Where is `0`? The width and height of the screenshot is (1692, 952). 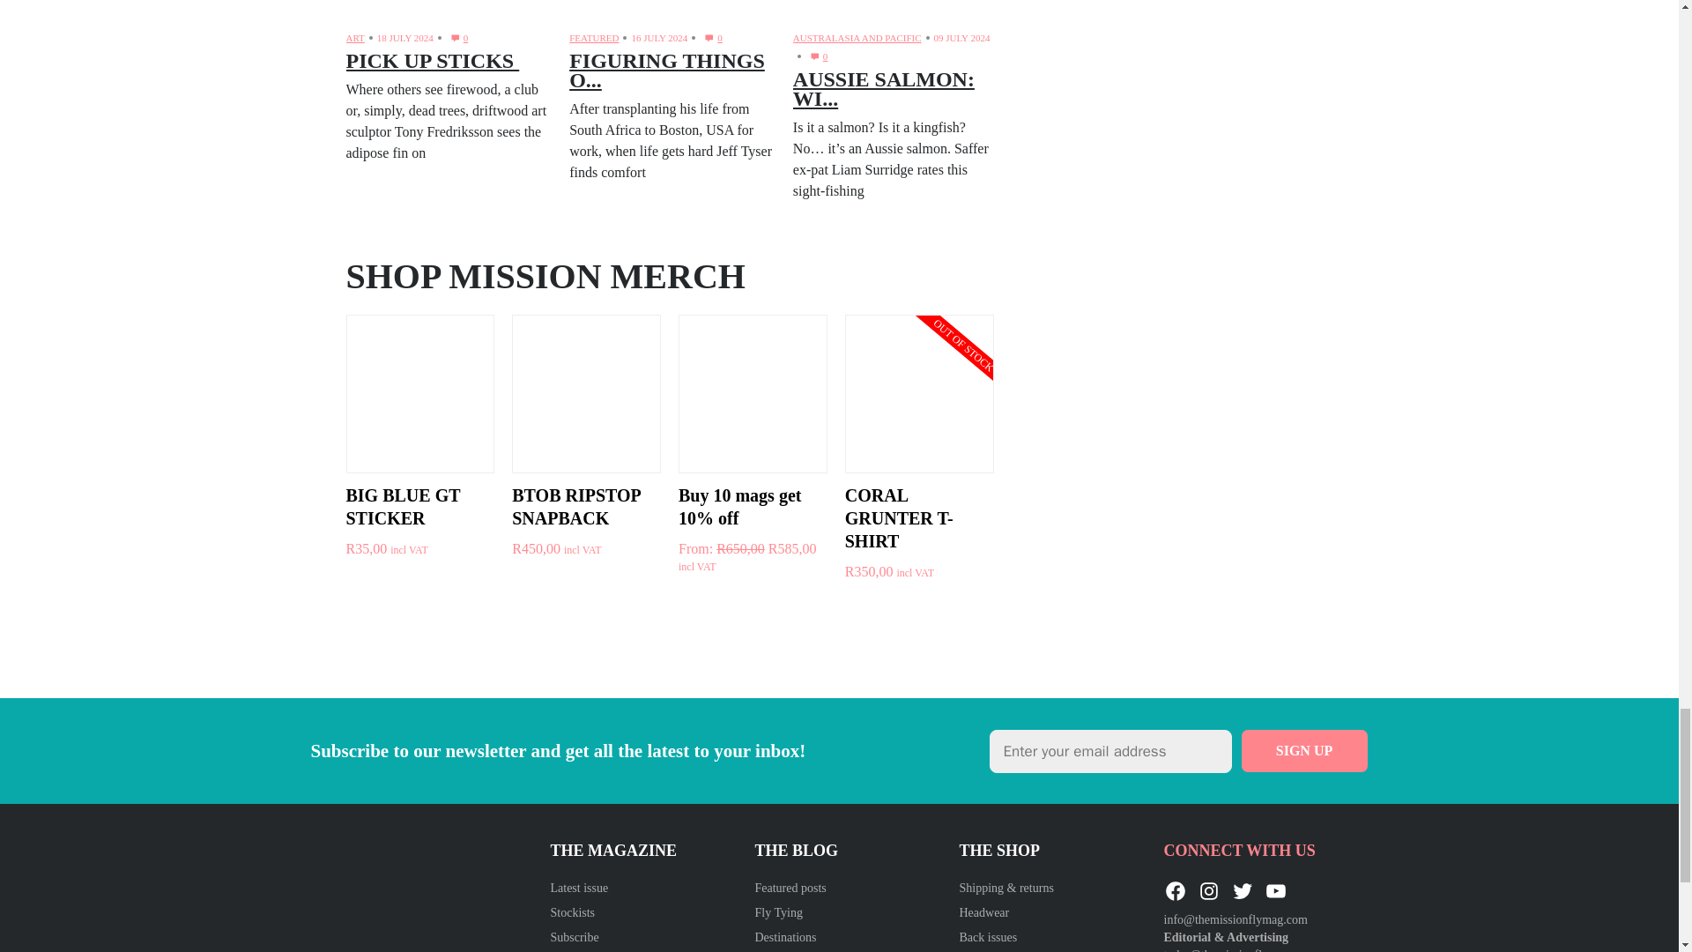 0 is located at coordinates (456, 39).